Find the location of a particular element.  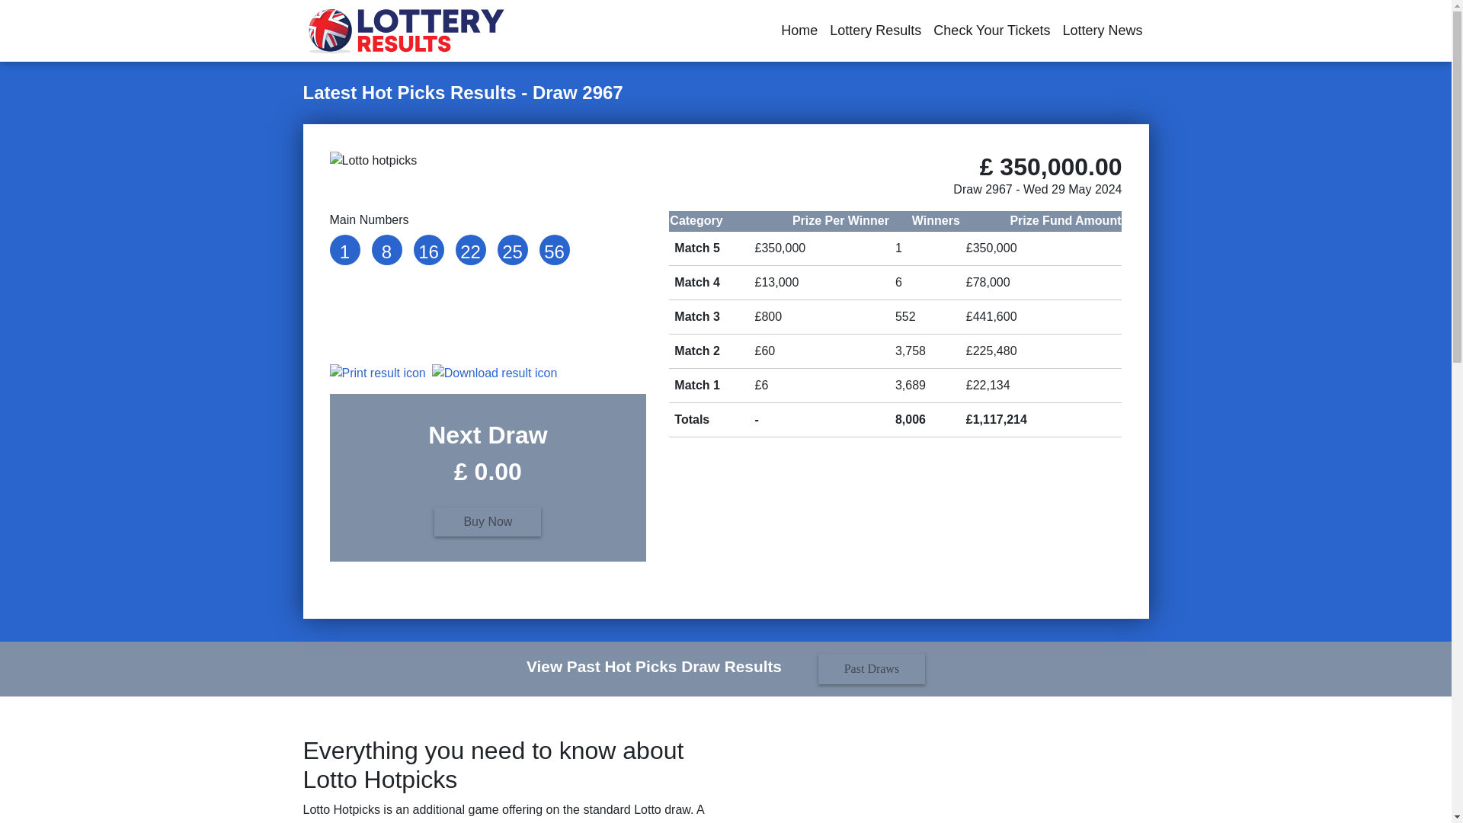

Past Draws is located at coordinates (853, 668).